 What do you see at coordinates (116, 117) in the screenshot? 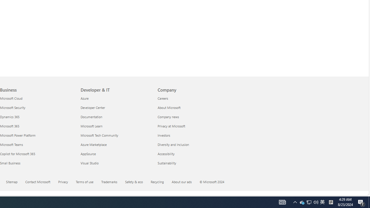
I see `Documentation` at bounding box center [116, 117].